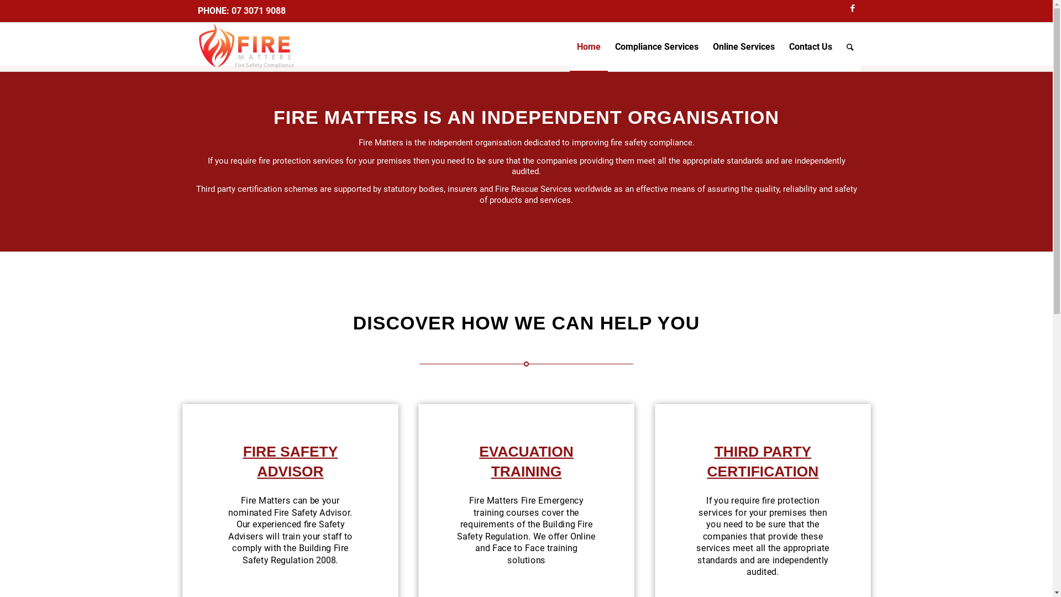 The height and width of the screenshot is (597, 1061). Describe the element at coordinates (656, 47) in the screenshot. I see `Compliance Services` at that location.